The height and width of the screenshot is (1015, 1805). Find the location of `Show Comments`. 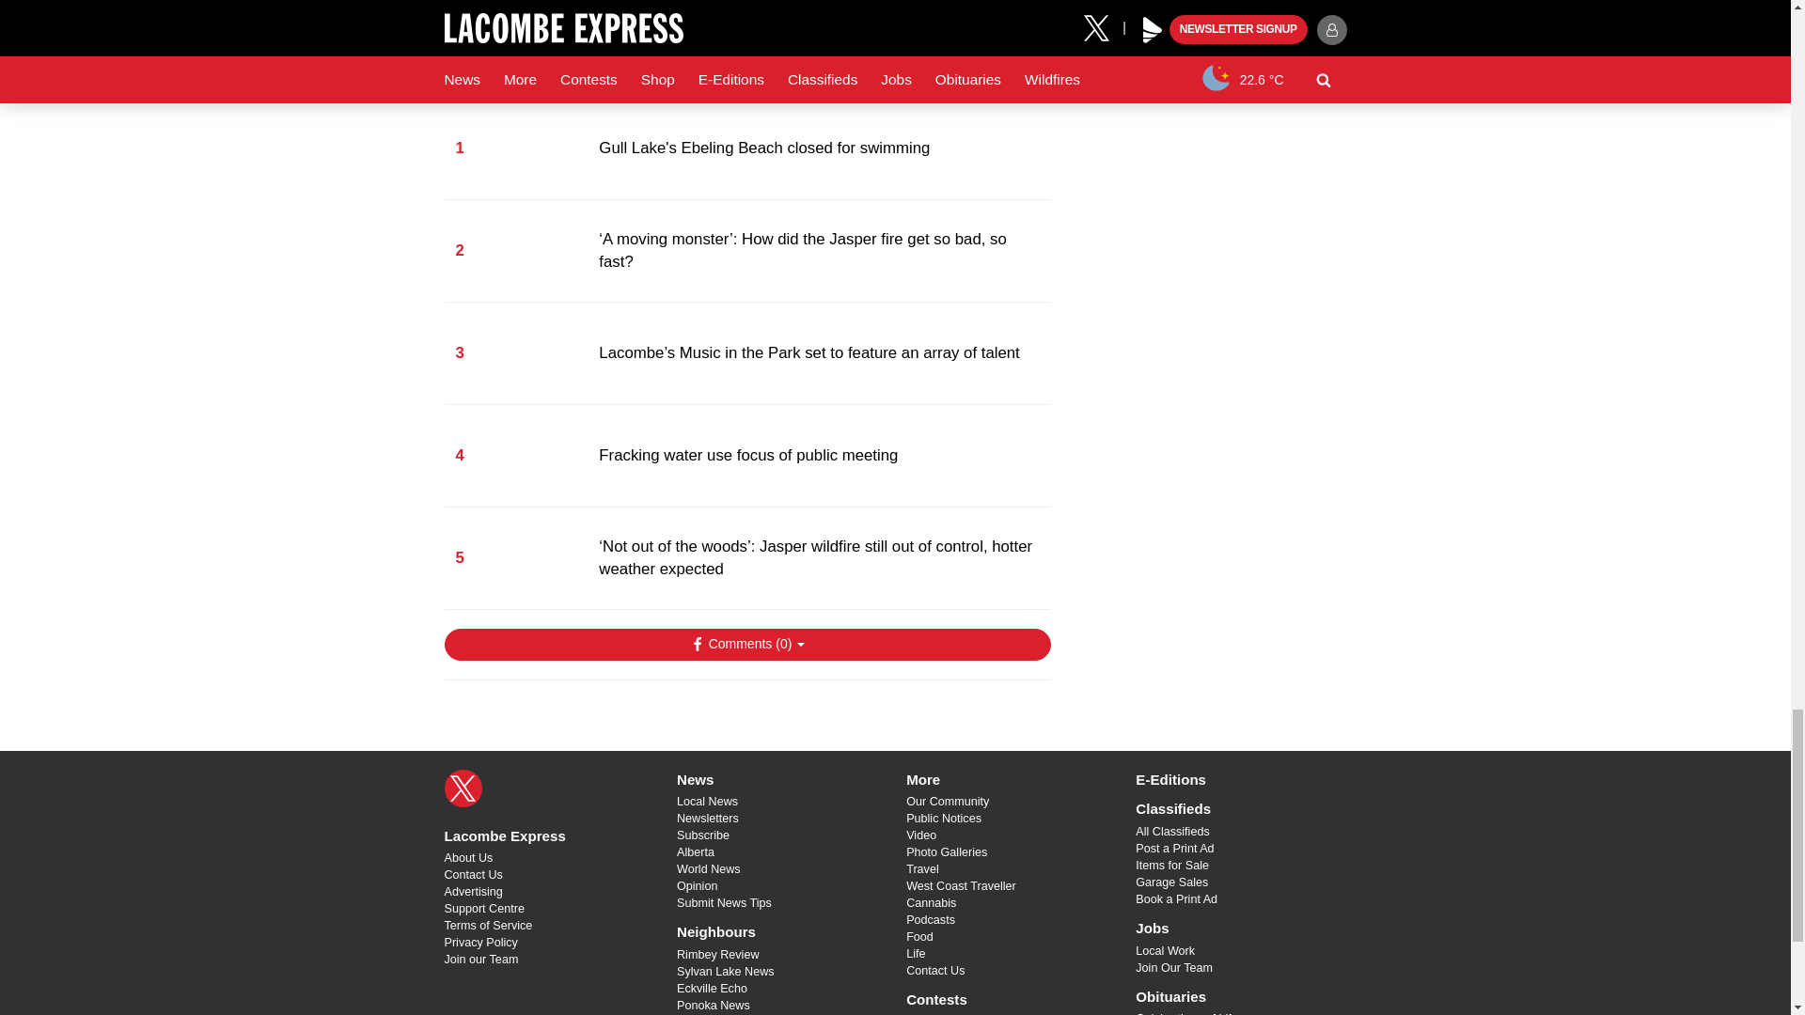

Show Comments is located at coordinates (746, 645).